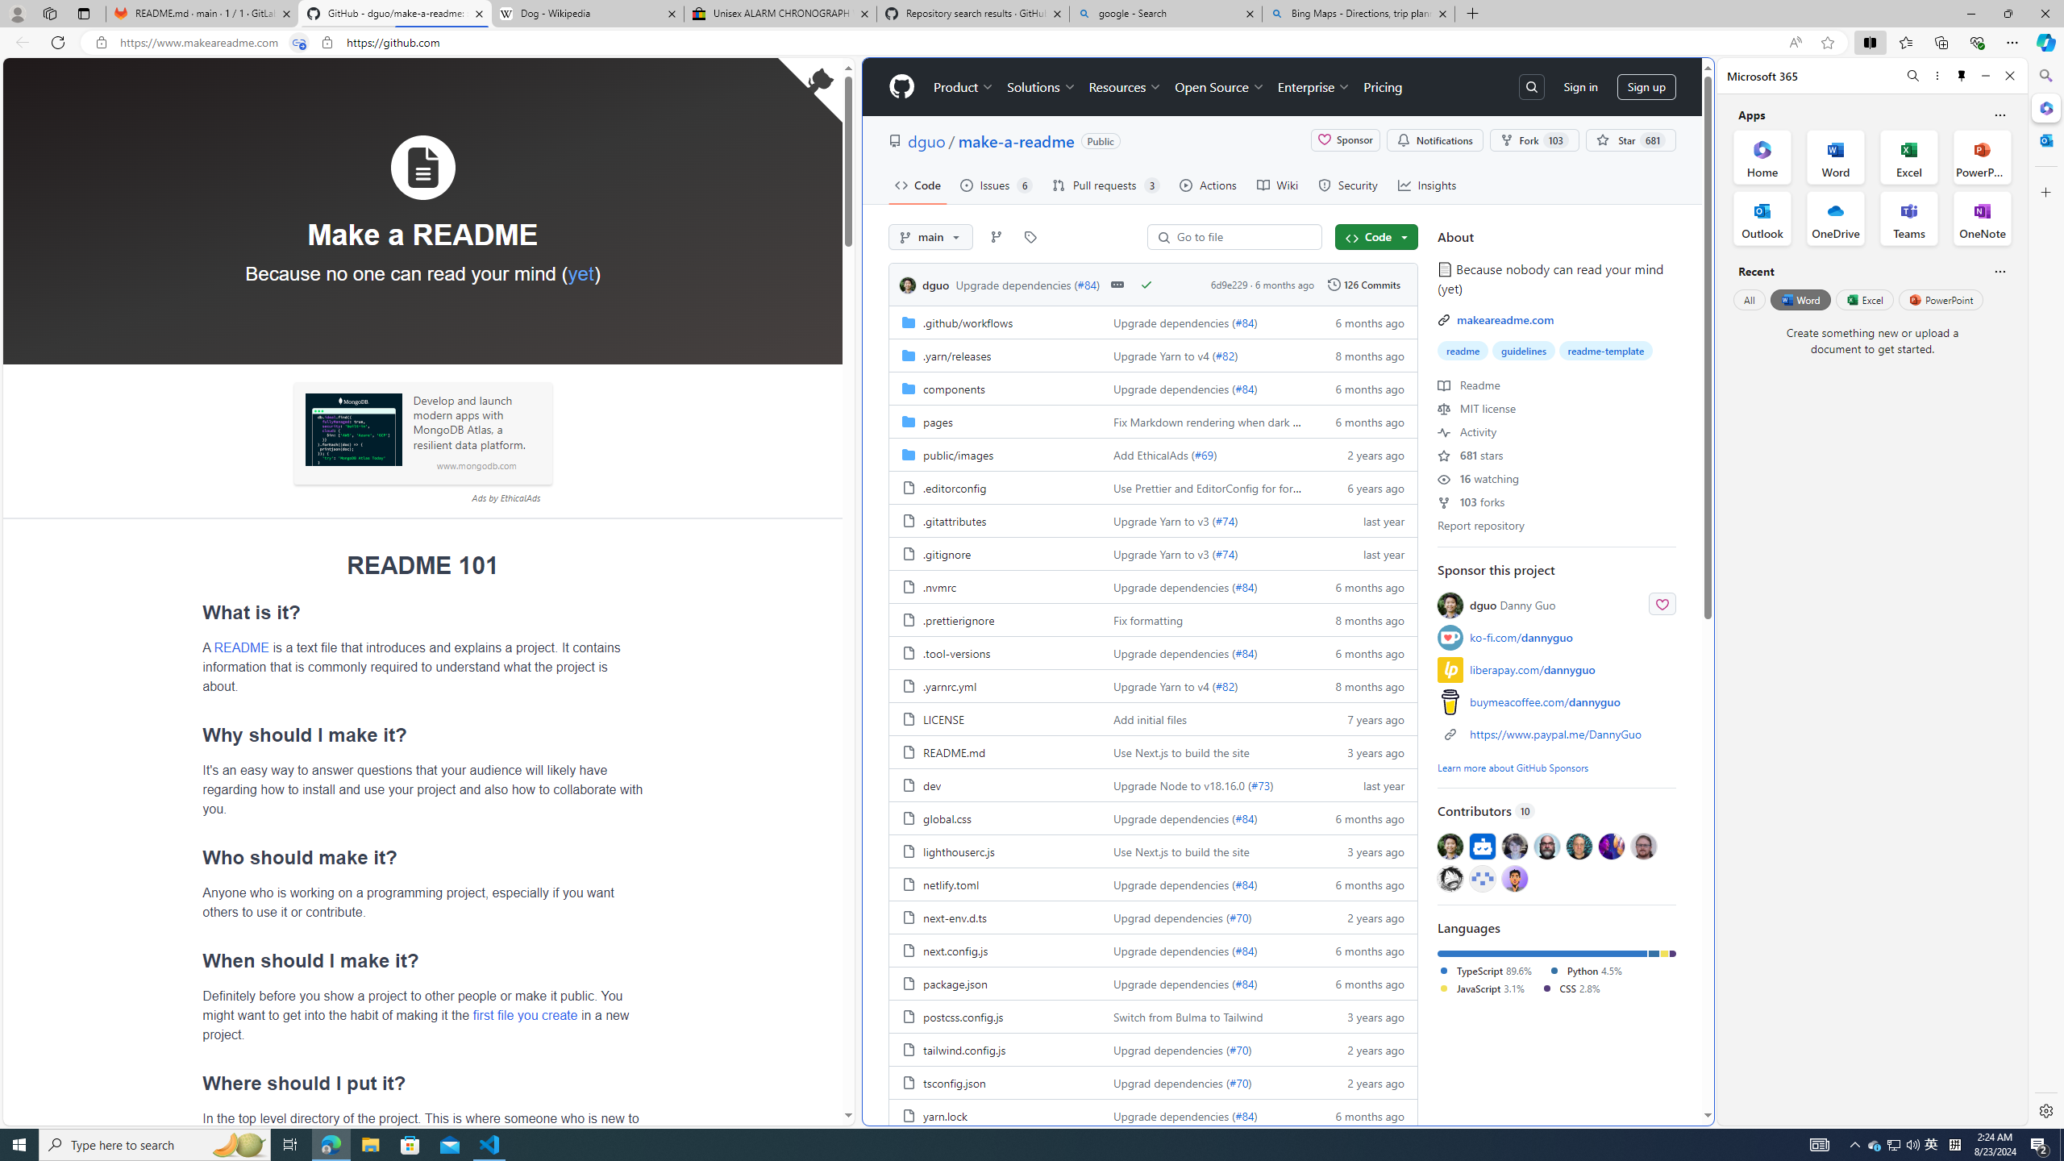  Describe the element at coordinates (1962, 76) in the screenshot. I see `Unpin side pane` at that location.